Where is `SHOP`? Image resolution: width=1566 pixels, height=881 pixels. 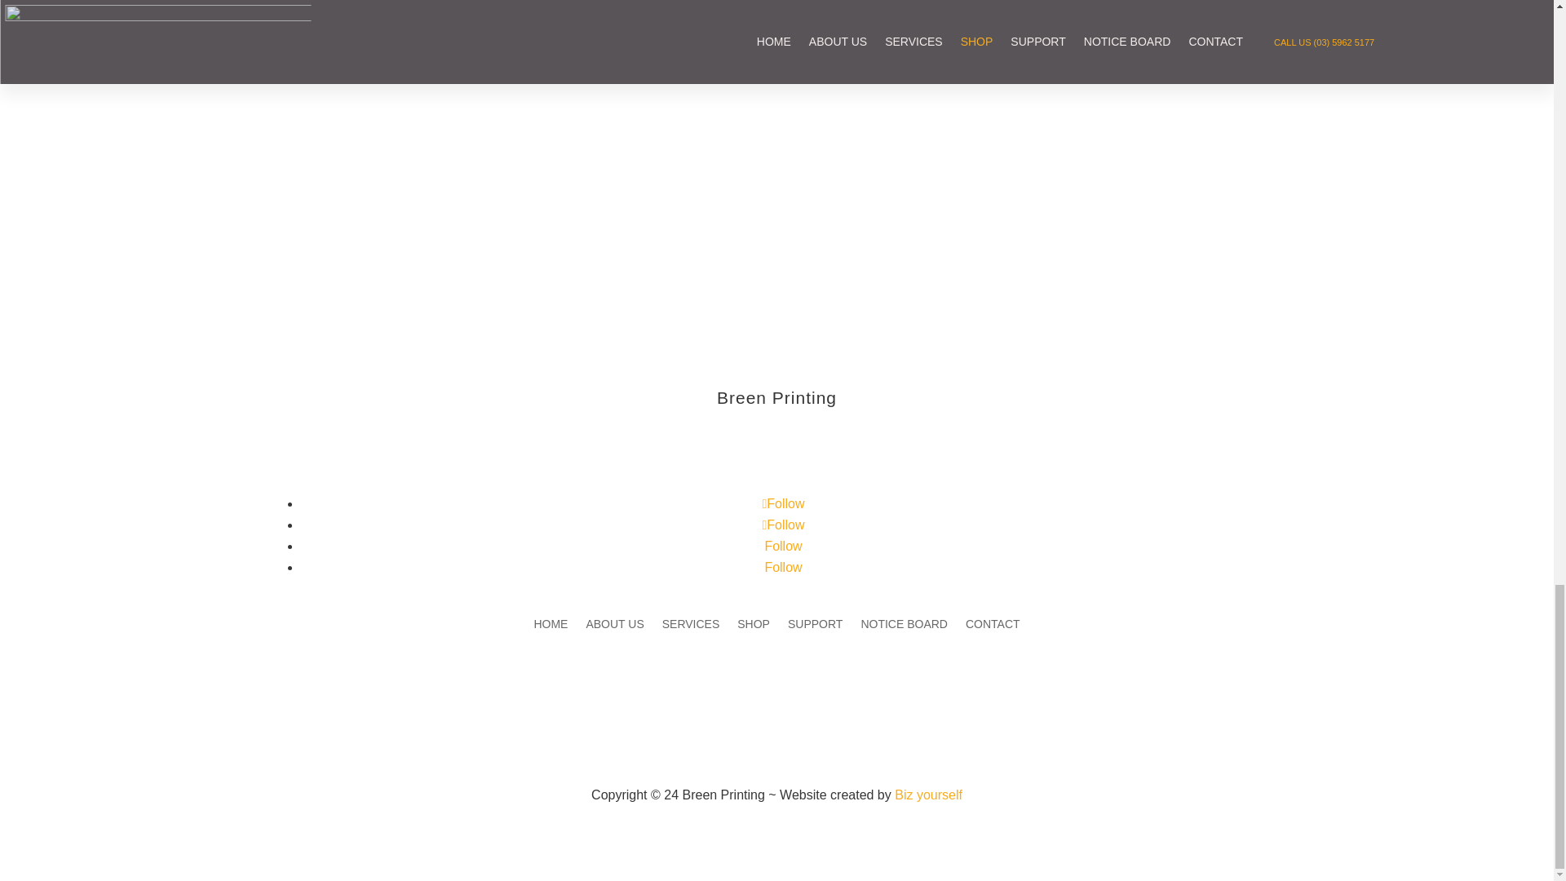 SHOP is located at coordinates (754, 626).